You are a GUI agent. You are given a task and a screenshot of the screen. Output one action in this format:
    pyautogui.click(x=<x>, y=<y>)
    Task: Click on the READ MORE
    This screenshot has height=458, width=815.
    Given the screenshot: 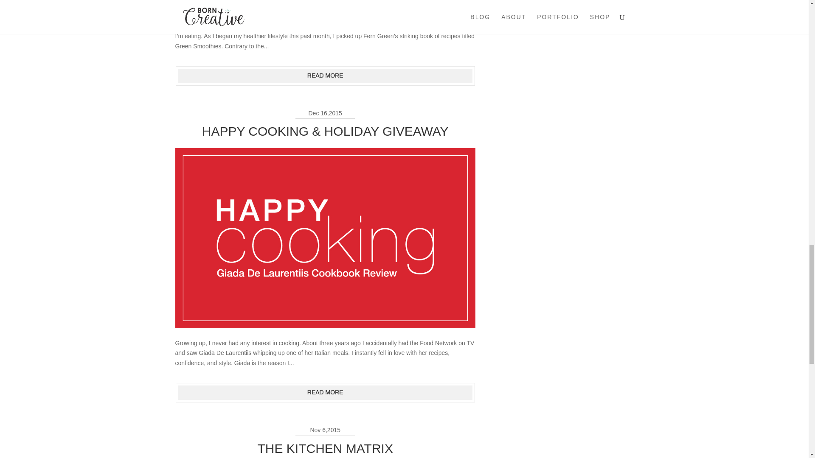 What is the action you would take?
    pyautogui.click(x=325, y=75)
    